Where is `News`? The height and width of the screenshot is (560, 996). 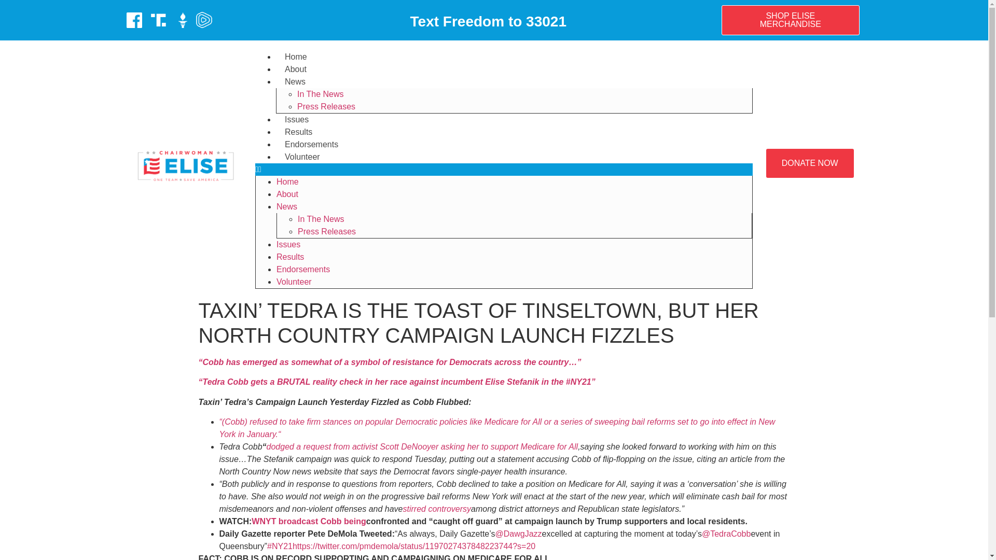
News is located at coordinates (286, 206).